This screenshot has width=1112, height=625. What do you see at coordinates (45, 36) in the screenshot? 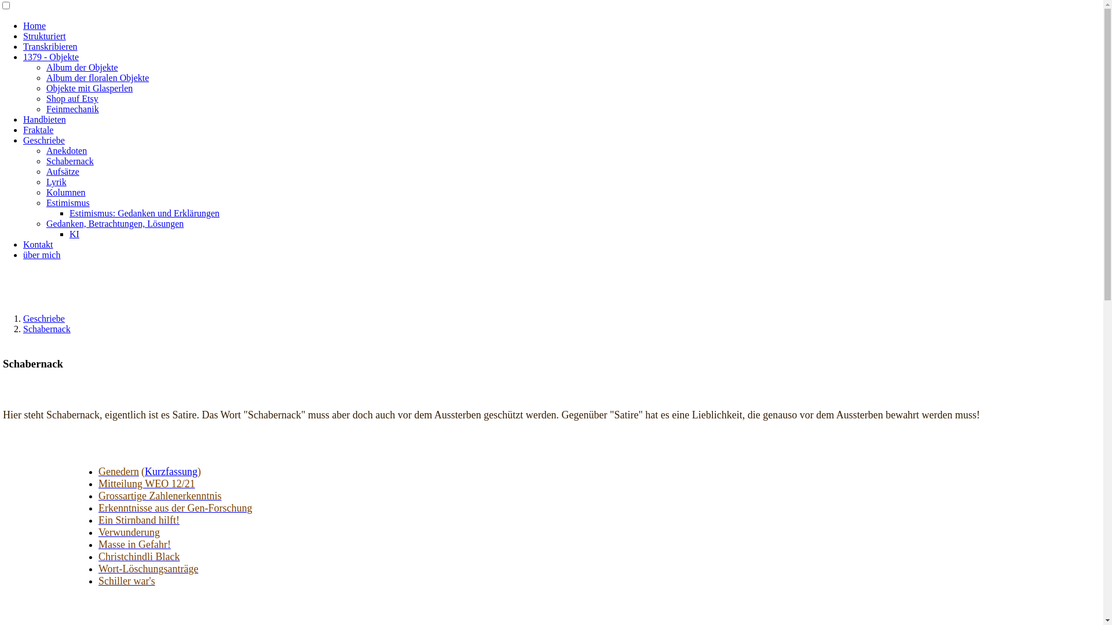
I see `Strukturiert` at bounding box center [45, 36].